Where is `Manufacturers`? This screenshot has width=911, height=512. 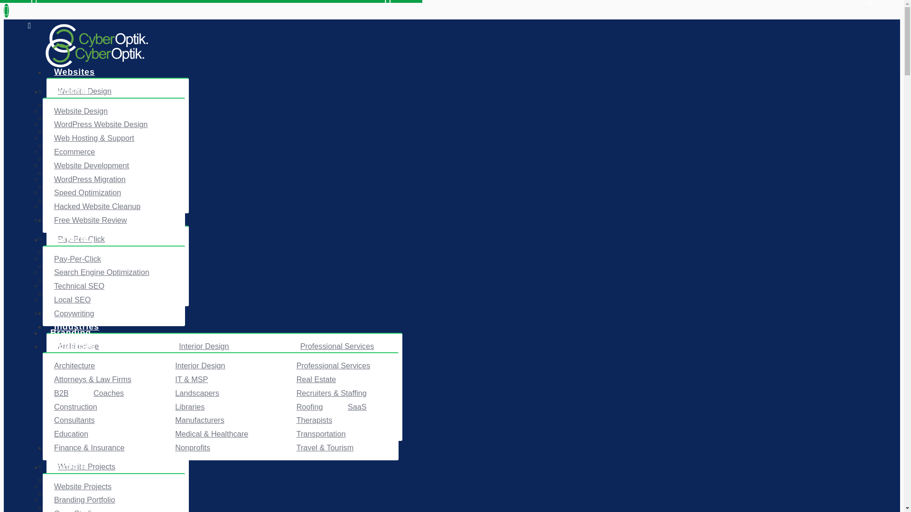 Manufacturers is located at coordinates (203, 400).